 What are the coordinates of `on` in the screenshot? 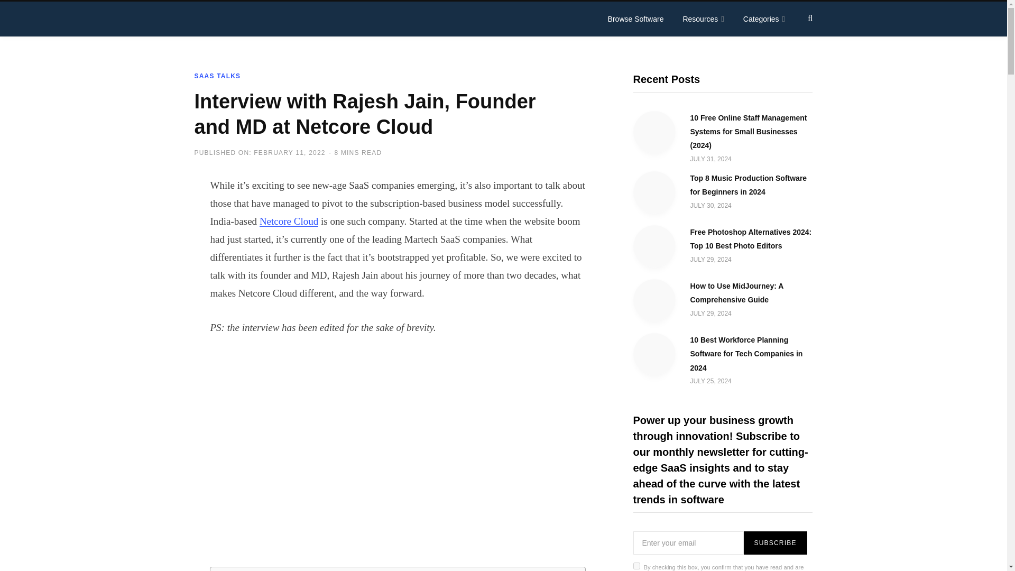 It's located at (636, 566).